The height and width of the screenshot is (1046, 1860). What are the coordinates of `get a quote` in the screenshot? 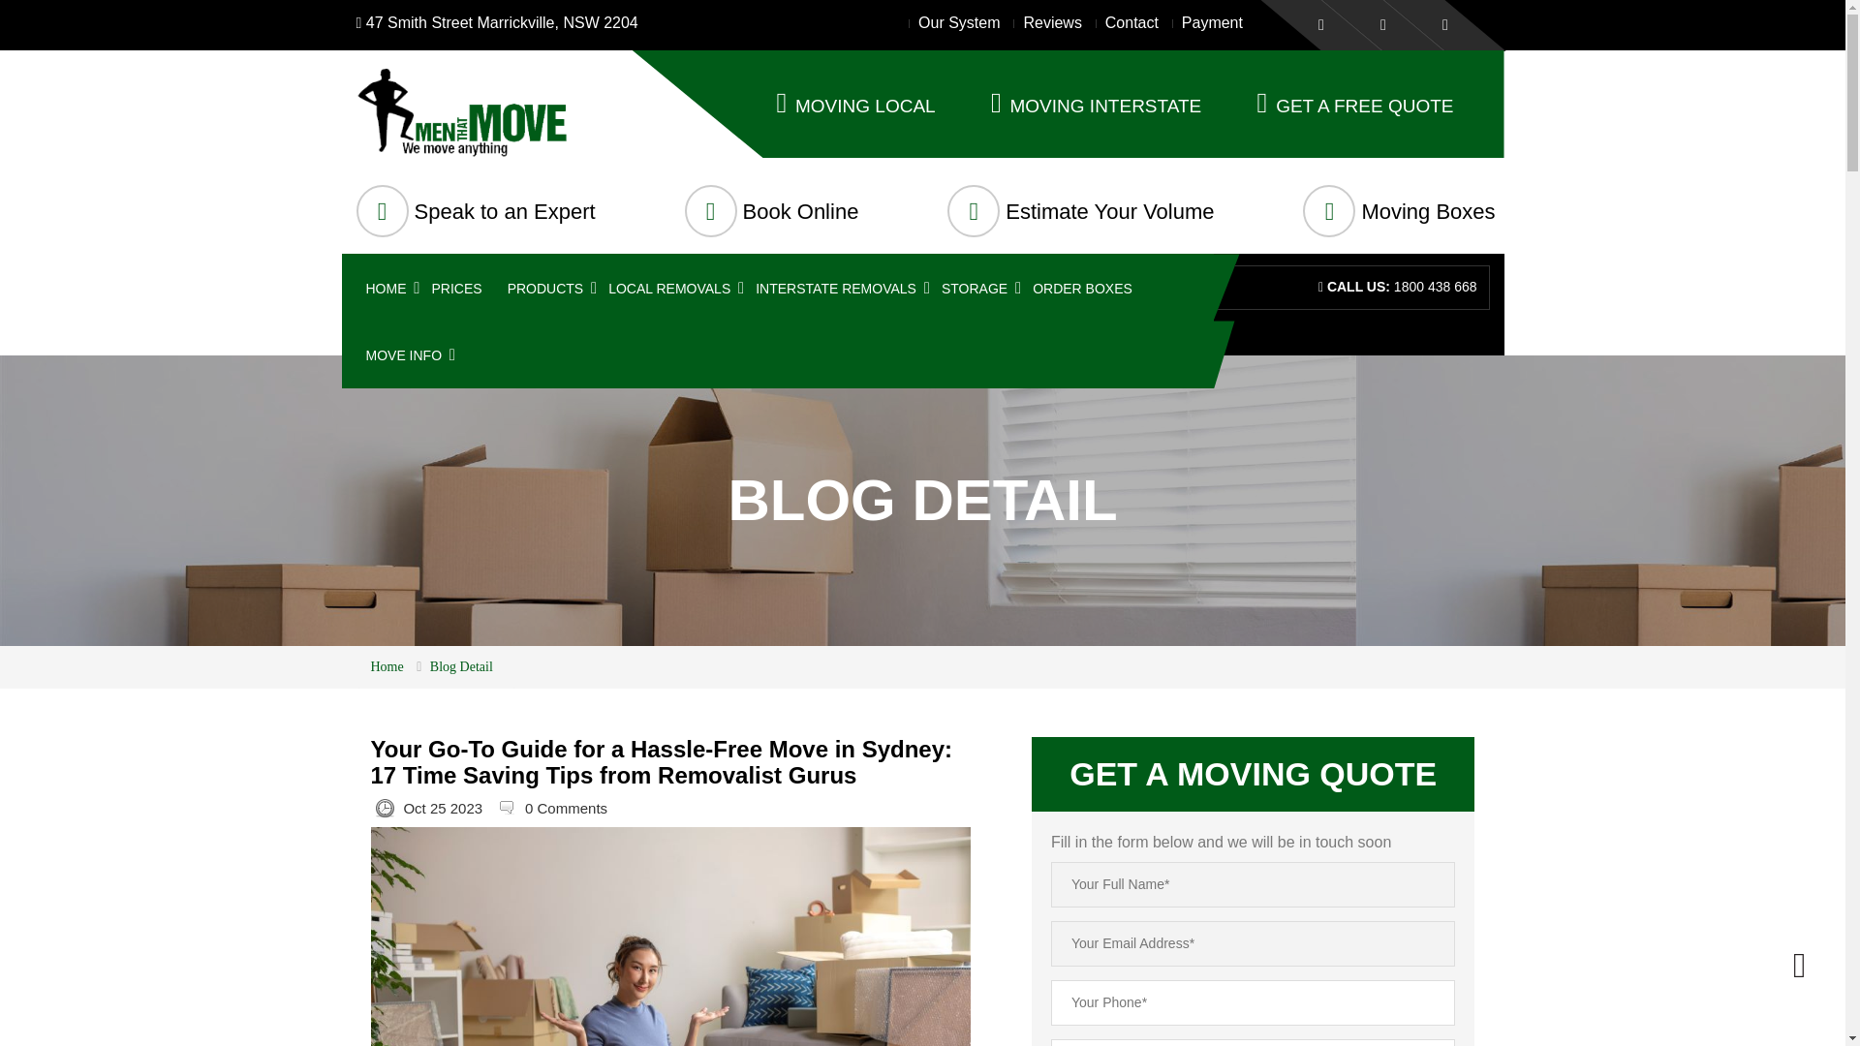 It's located at (1110, 211).